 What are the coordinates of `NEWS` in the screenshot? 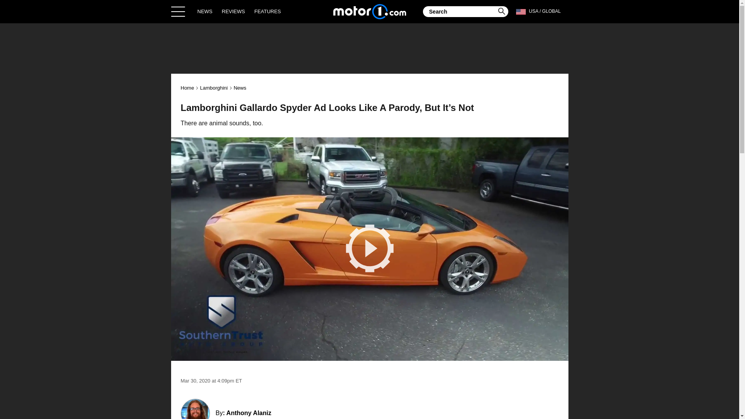 It's located at (205, 11).